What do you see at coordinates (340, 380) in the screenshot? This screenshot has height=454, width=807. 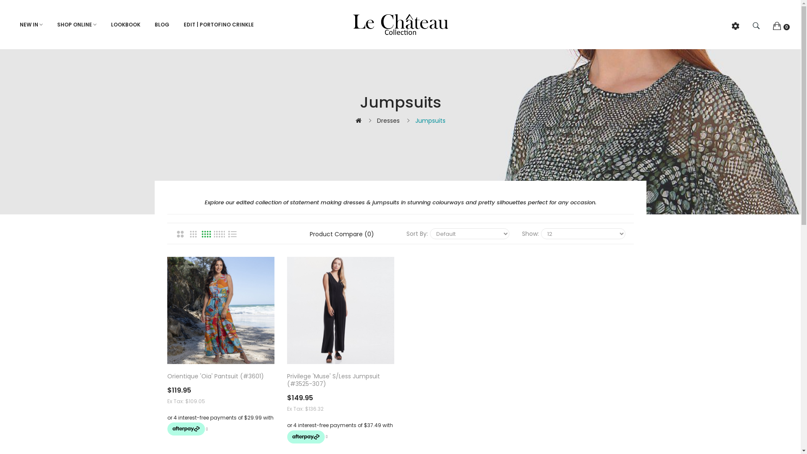 I see `Privilege 'Muse' S/Less Jumpsuit (#3525-307)` at bounding box center [340, 380].